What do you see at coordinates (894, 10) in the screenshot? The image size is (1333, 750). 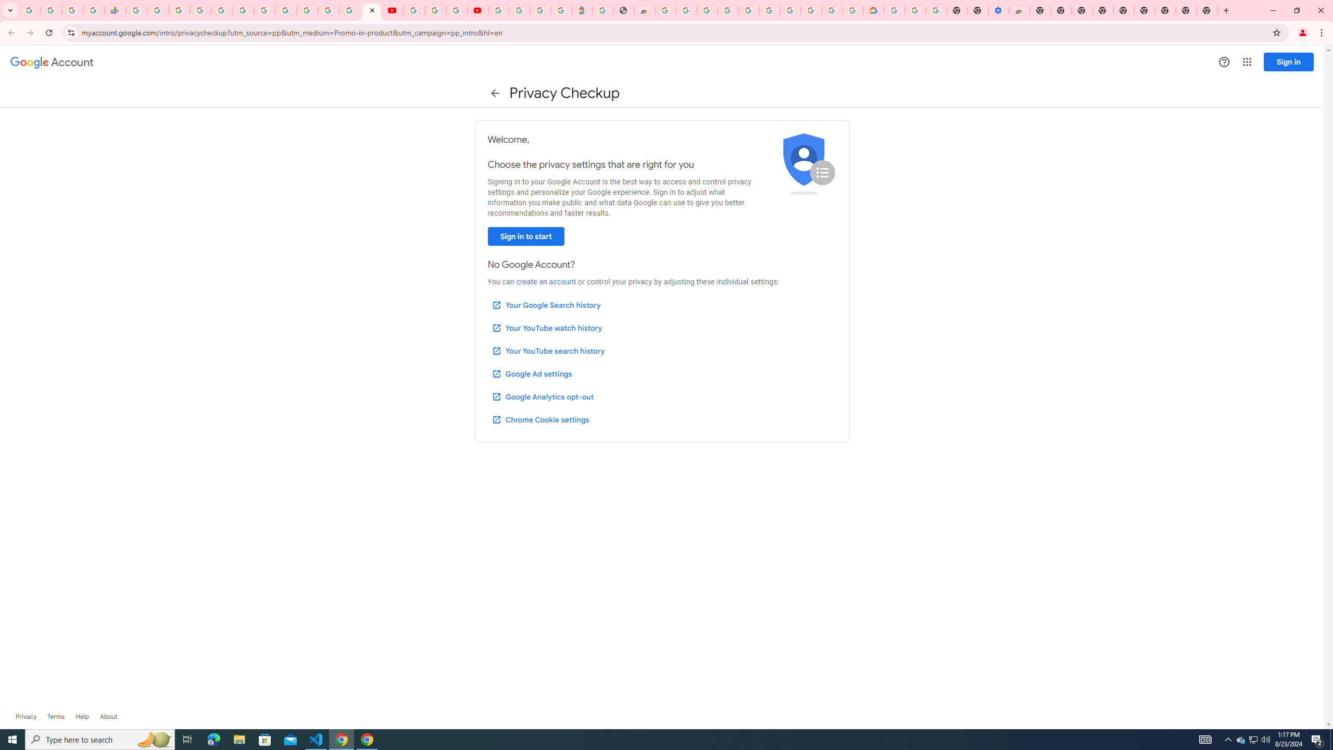 I see `Sign in - Google Accounts` at bounding box center [894, 10].